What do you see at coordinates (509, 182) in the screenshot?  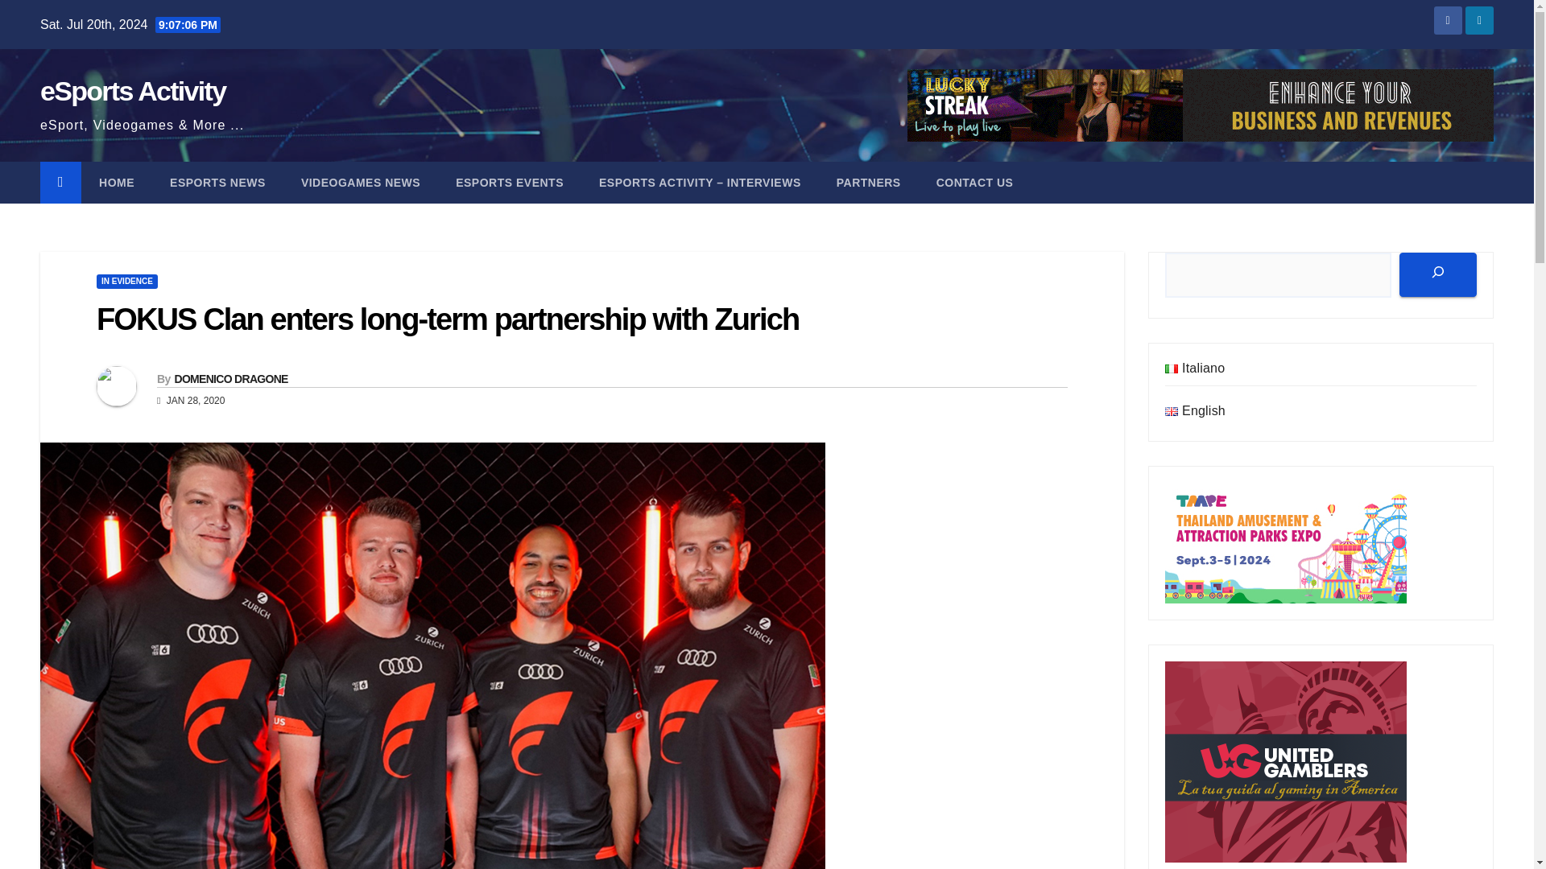 I see `eSports Events` at bounding box center [509, 182].